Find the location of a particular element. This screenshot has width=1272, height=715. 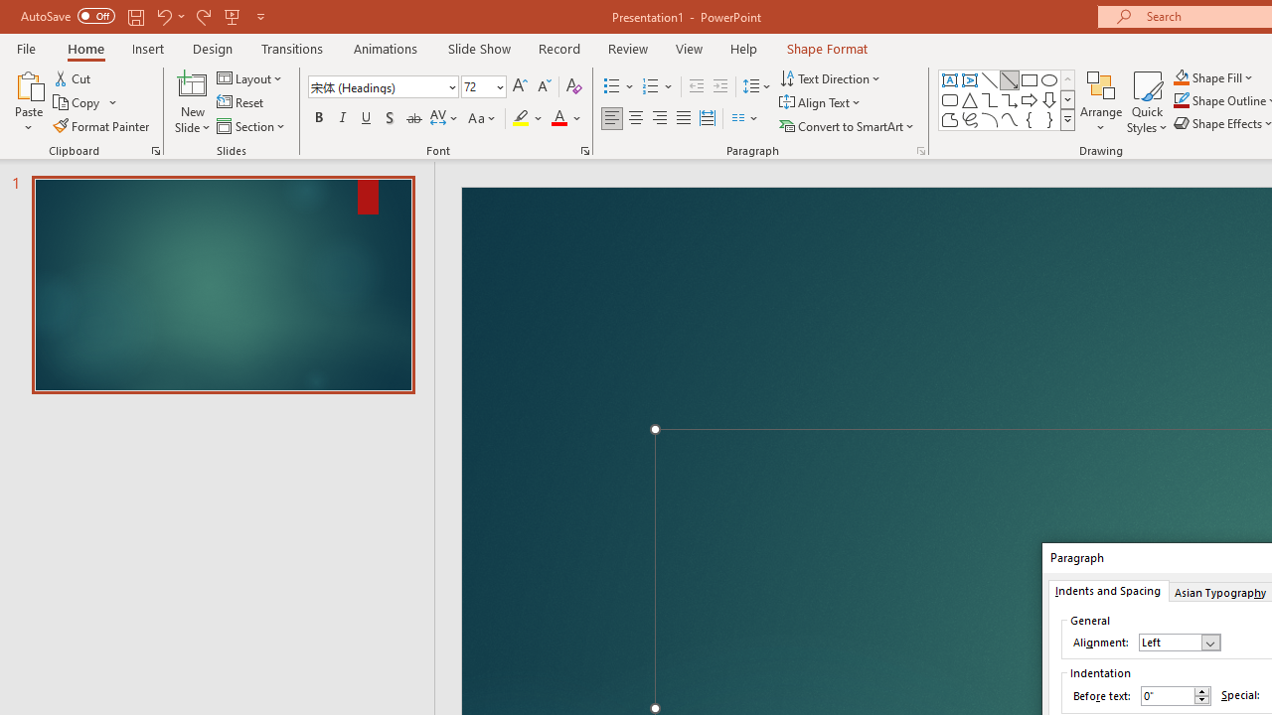

Align Right is located at coordinates (659, 119).